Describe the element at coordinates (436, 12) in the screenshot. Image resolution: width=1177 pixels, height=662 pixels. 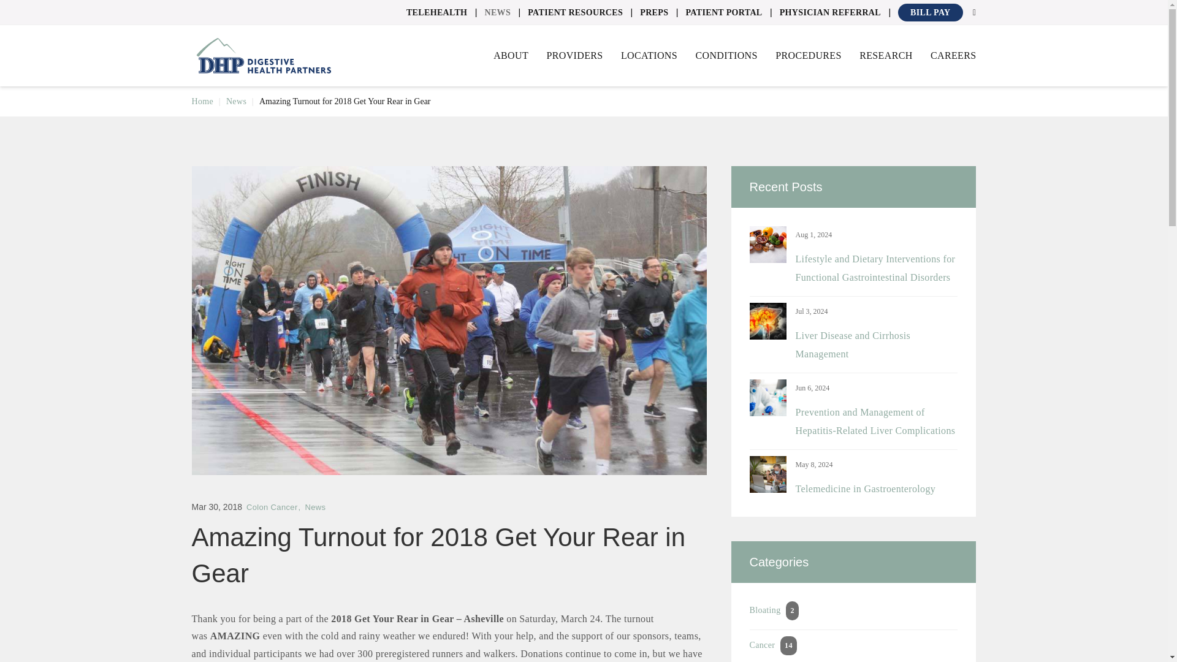
I see `TeleHealth` at that location.